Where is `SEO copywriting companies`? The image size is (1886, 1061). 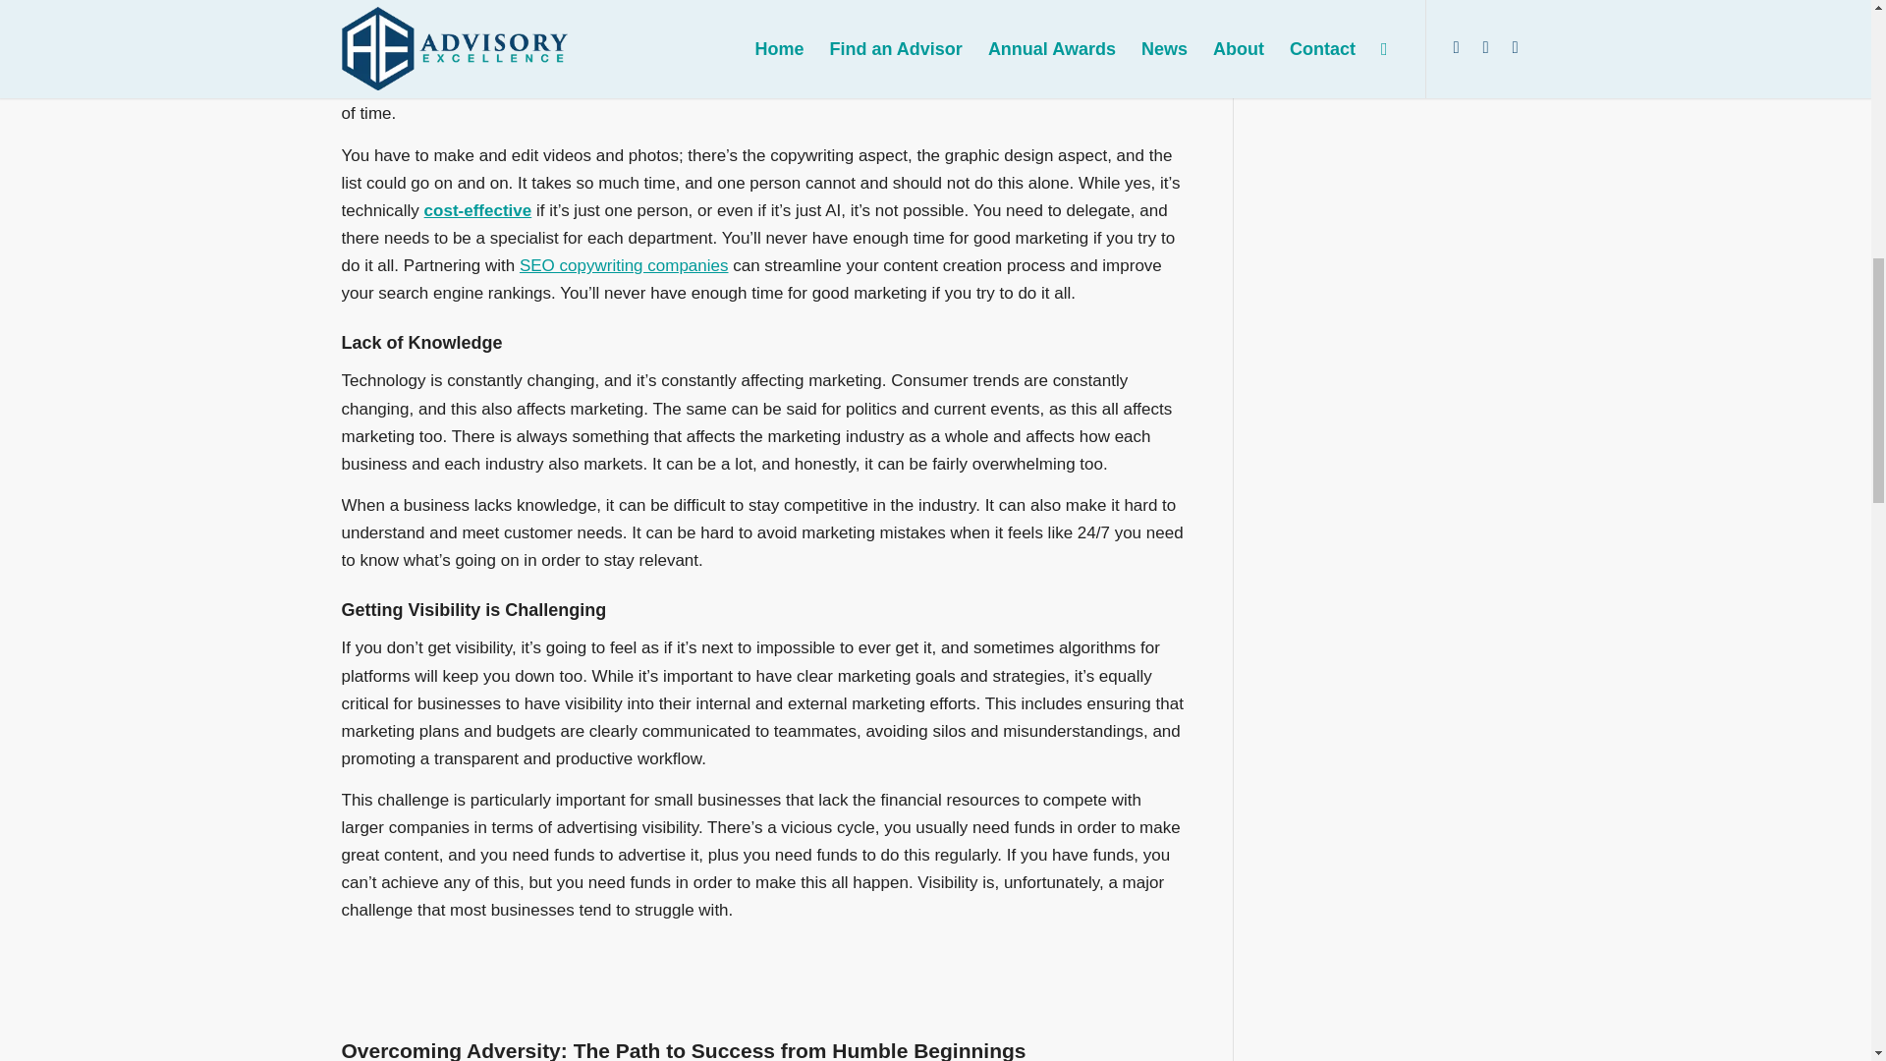 SEO copywriting companies is located at coordinates (624, 265).